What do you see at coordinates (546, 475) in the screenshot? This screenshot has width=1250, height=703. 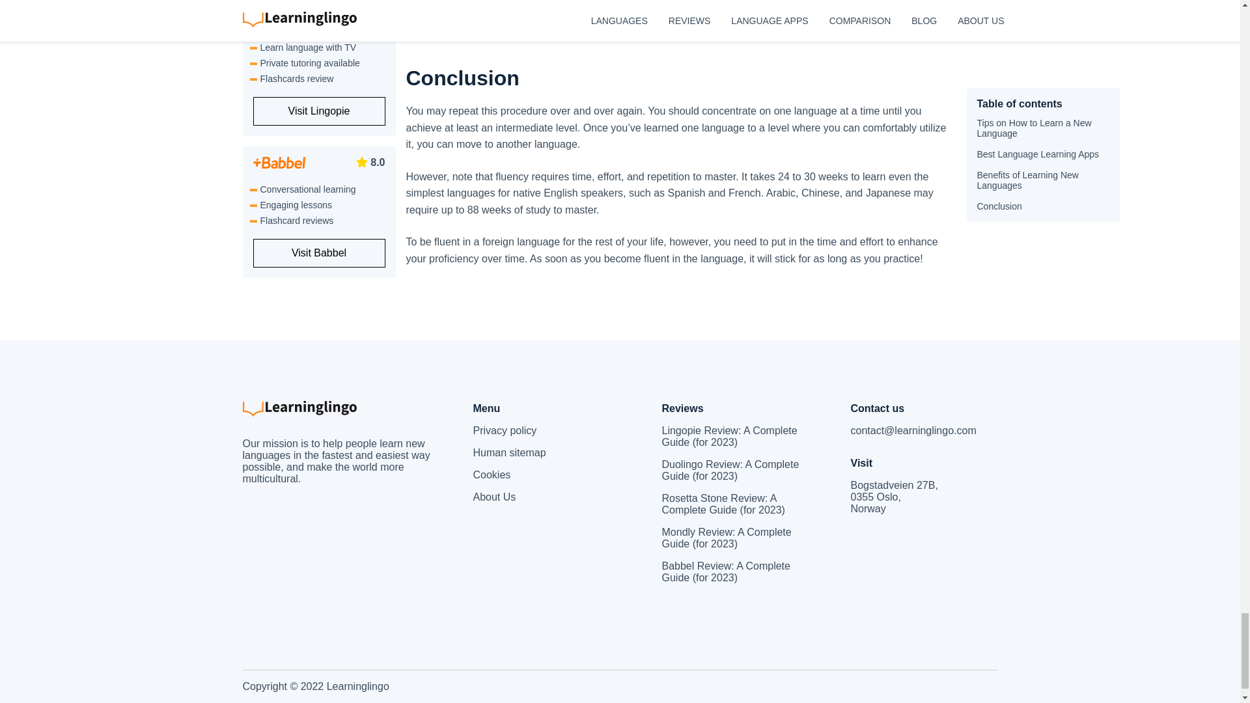 I see `Cookies` at bounding box center [546, 475].